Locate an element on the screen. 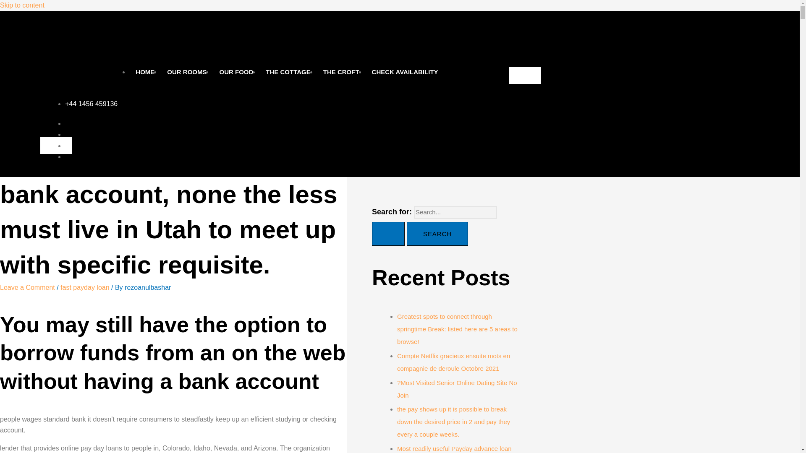 Image resolution: width=806 pixels, height=453 pixels. View all posts by rezoanulbashar is located at coordinates (148, 288).